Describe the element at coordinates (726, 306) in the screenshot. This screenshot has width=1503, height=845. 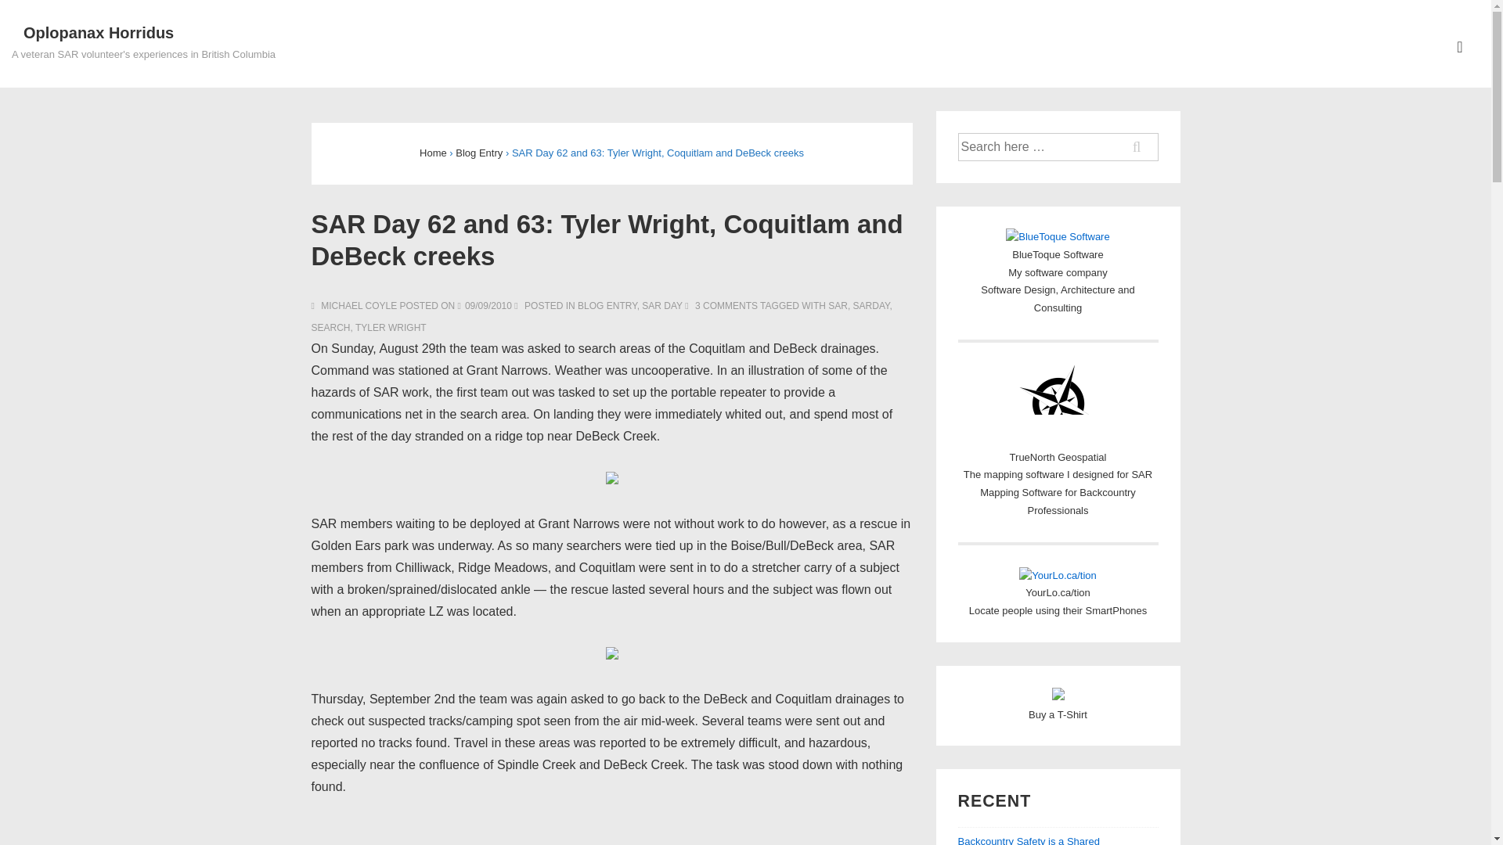
I see `3 COMMENTS` at that location.